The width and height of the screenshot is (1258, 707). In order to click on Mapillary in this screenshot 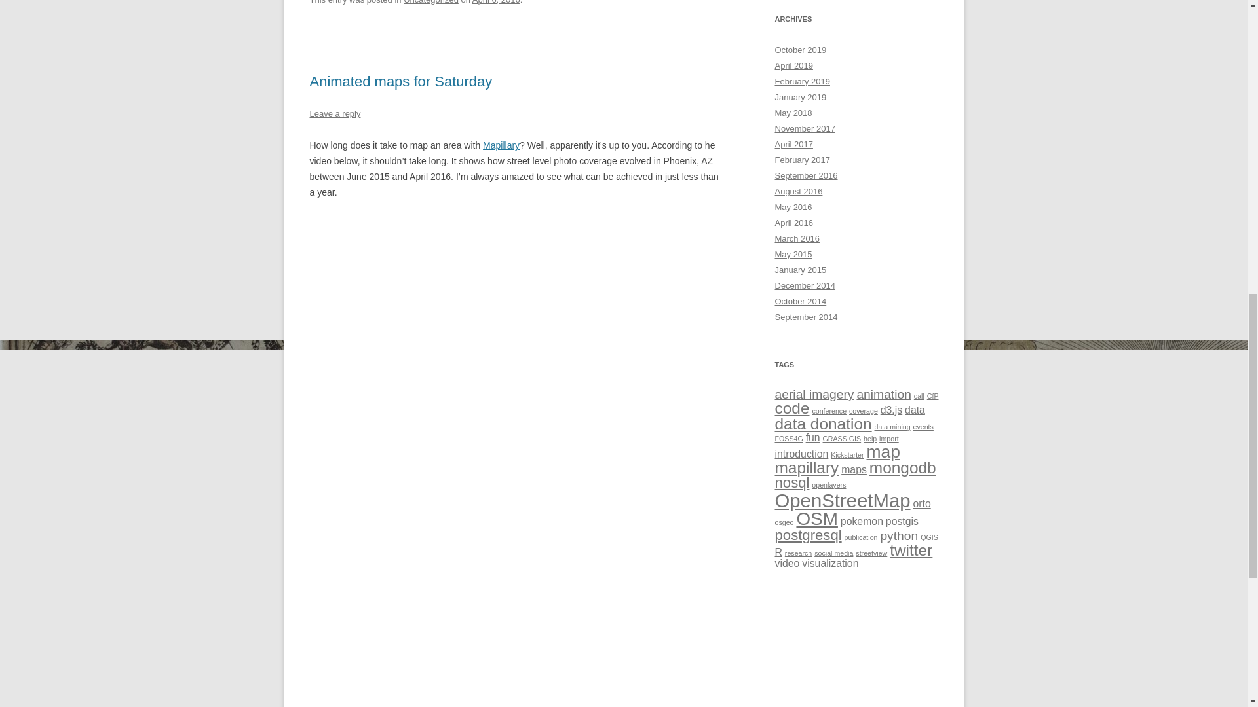, I will do `click(501, 145)`.